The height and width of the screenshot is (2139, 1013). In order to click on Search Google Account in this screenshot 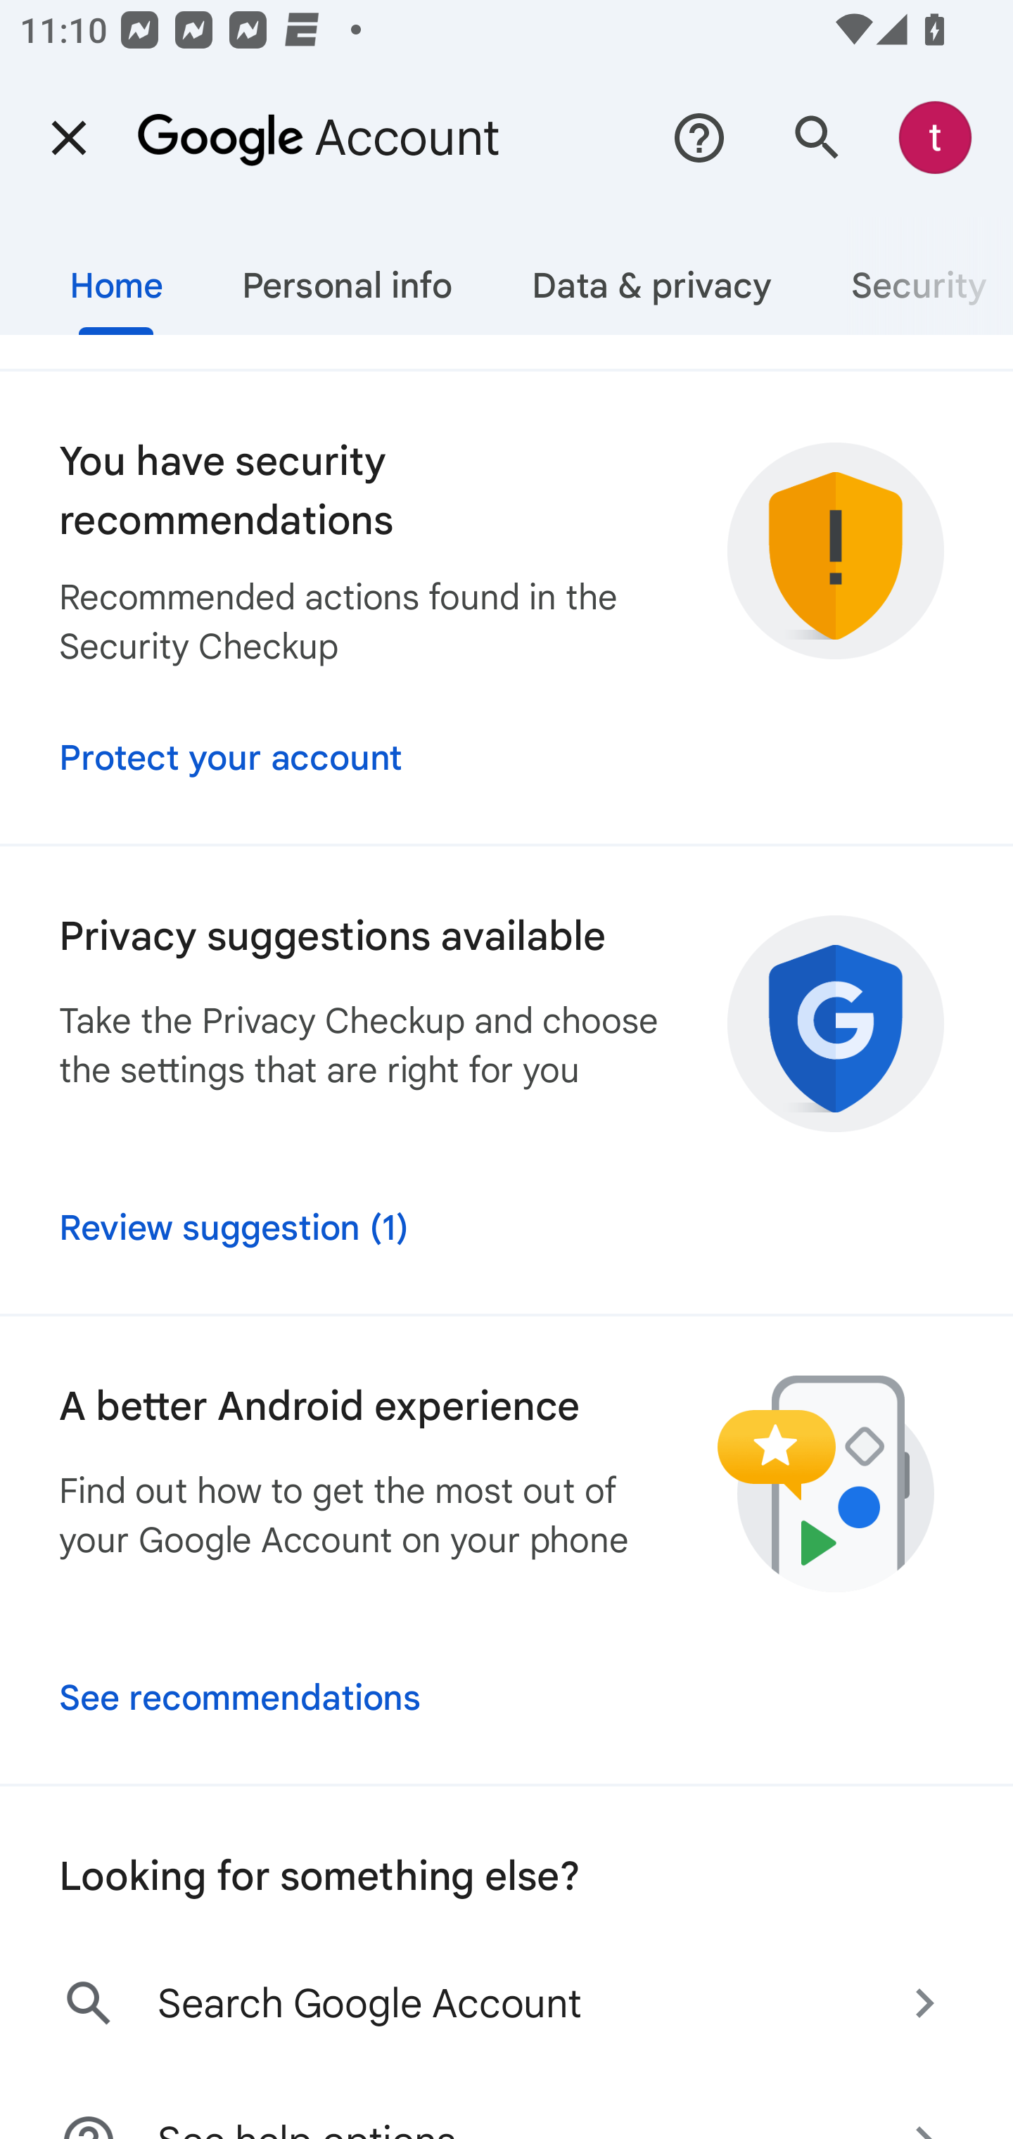, I will do `click(507, 2002)`.